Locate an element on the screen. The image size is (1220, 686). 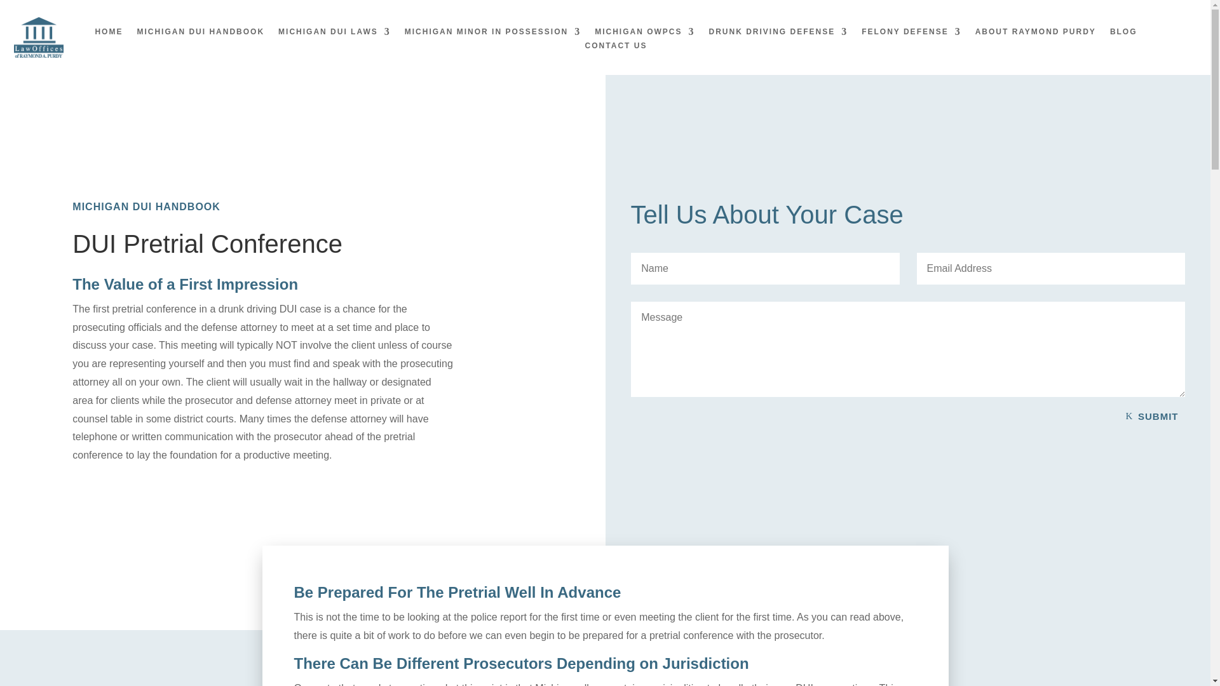
MICHIGAN MINOR IN POSSESSION is located at coordinates (492, 34).